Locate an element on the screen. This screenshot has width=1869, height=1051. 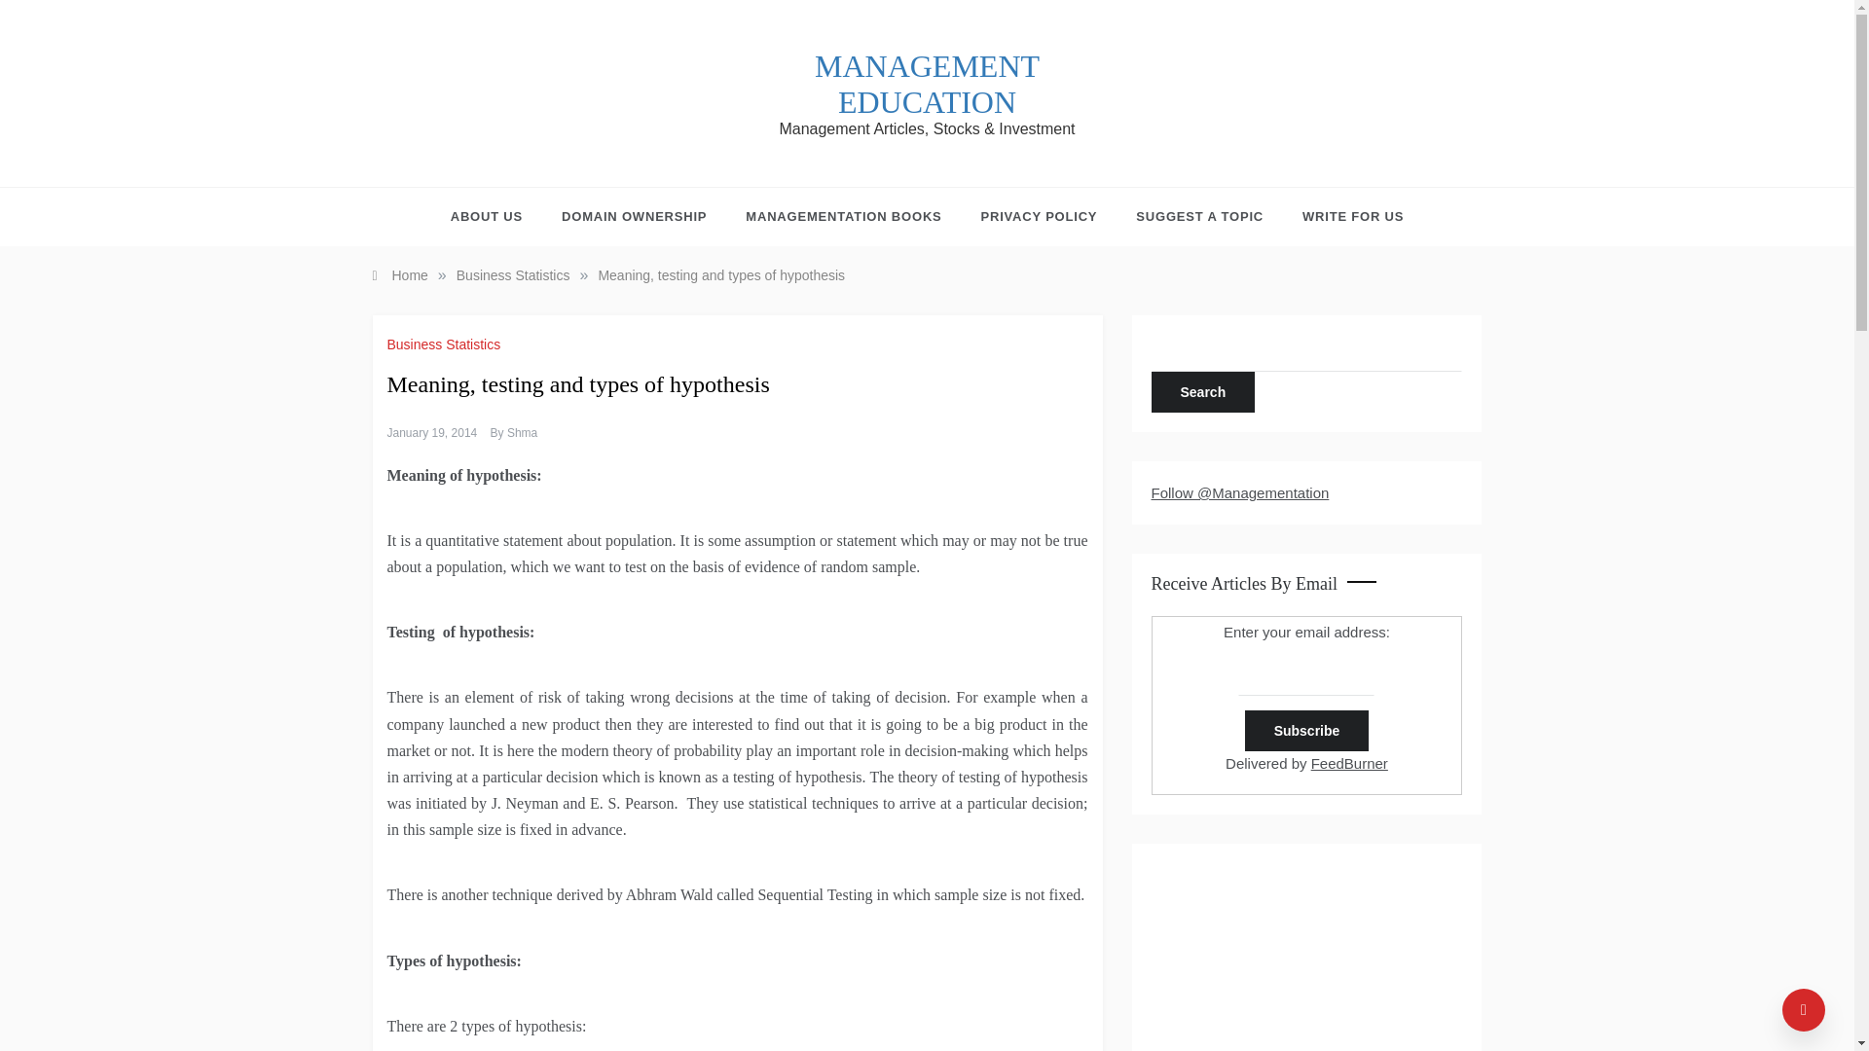
Subscribe is located at coordinates (1306, 731).